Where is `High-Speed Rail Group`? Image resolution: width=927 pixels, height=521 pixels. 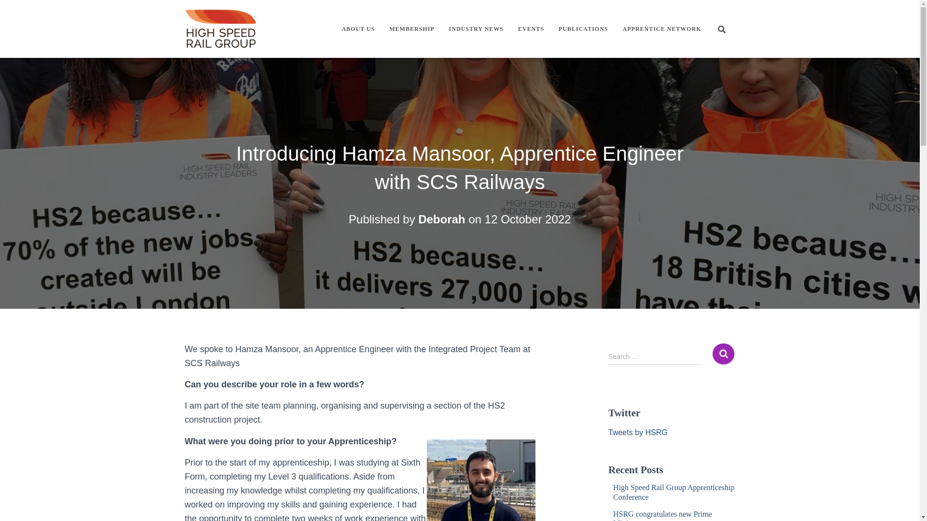
High-Speed Rail Group is located at coordinates (221, 29).